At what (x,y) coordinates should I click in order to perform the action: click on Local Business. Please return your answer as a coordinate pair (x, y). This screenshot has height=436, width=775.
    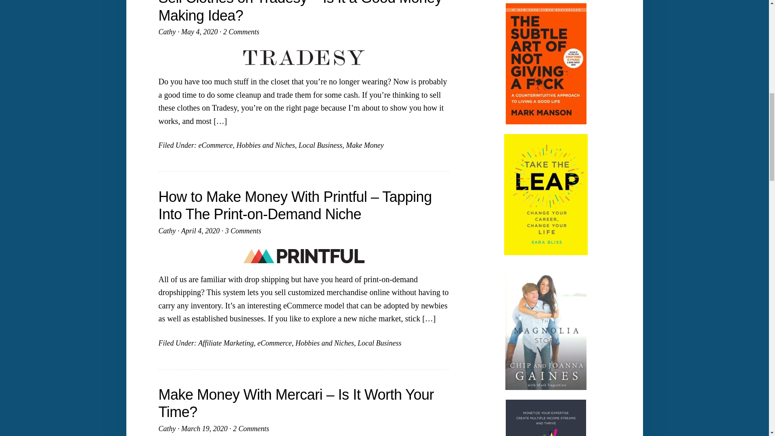
    Looking at the image, I should click on (320, 145).